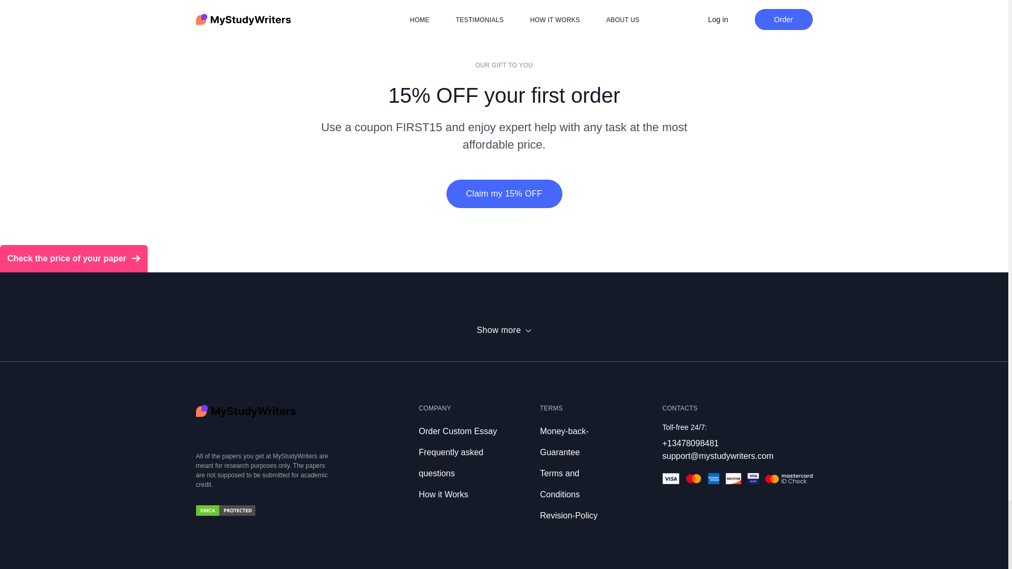  What do you see at coordinates (458, 431) in the screenshot?
I see `Order Custom Essay` at bounding box center [458, 431].